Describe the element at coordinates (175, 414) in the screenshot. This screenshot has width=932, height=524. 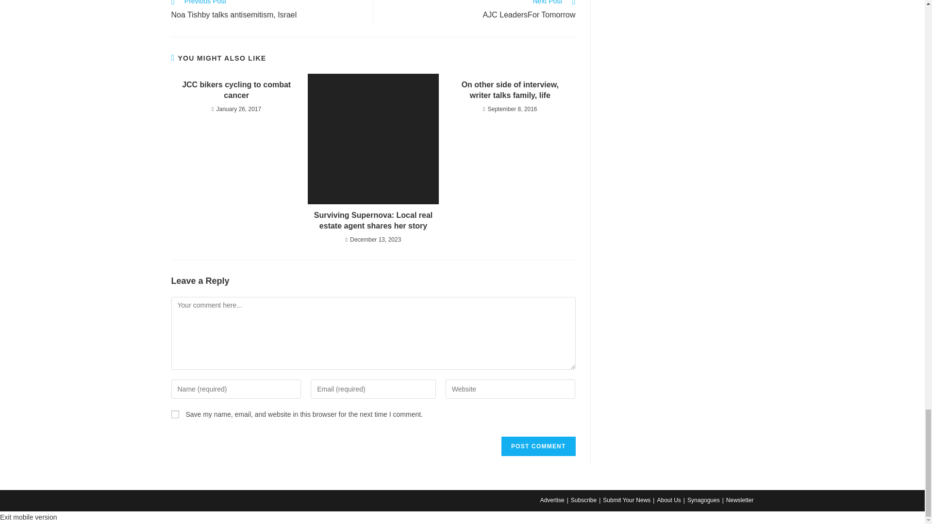
I see `yes` at that location.